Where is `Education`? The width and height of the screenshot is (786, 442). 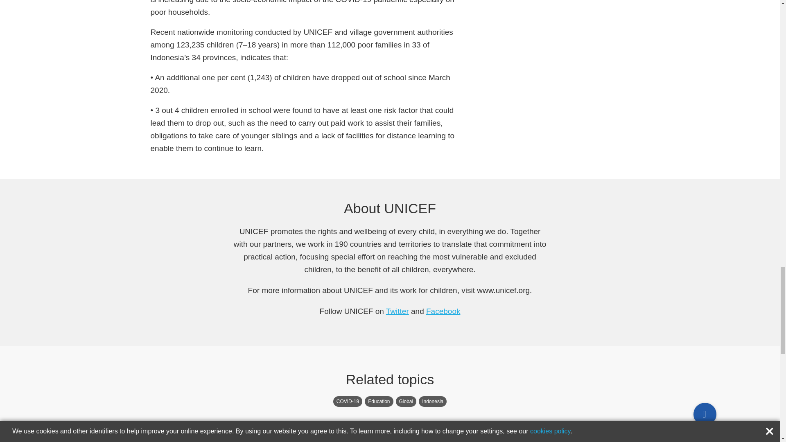 Education is located at coordinates (379, 401).